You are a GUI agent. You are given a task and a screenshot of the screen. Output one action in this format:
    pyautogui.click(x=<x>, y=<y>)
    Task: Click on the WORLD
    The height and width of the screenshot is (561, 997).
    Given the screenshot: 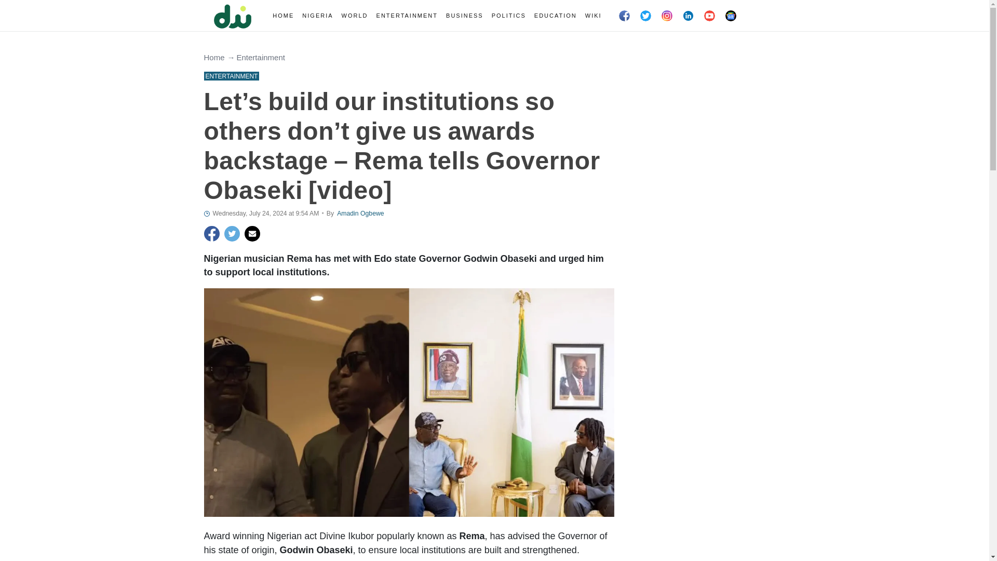 What is the action you would take?
    pyautogui.click(x=355, y=16)
    